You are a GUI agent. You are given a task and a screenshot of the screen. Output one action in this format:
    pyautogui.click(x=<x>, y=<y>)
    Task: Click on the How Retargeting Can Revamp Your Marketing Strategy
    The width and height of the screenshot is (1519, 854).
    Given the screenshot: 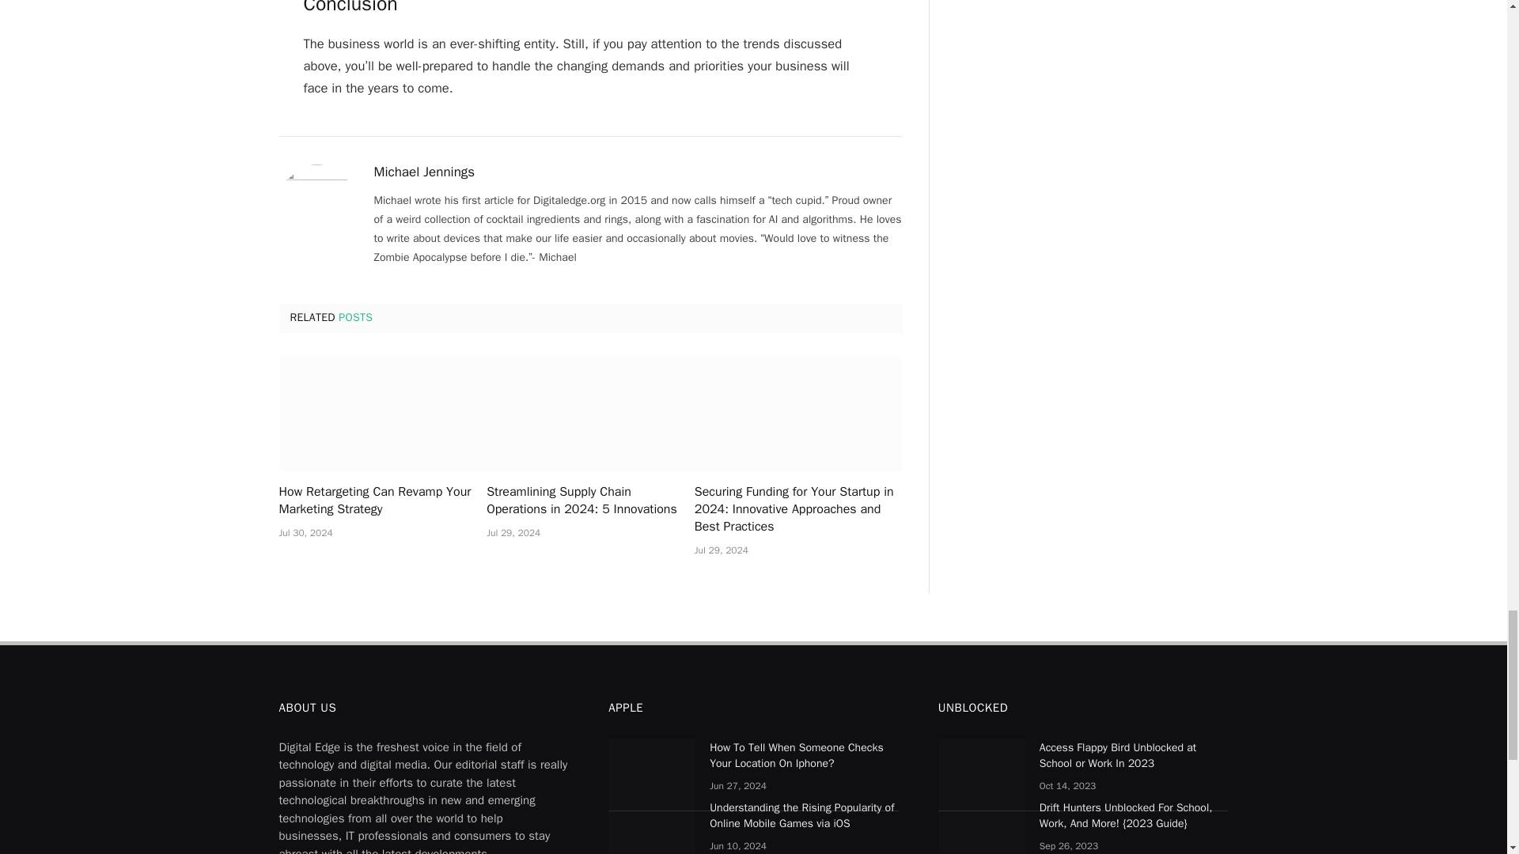 What is the action you would take?
    pyautogui.click(x=381, y=414)
    